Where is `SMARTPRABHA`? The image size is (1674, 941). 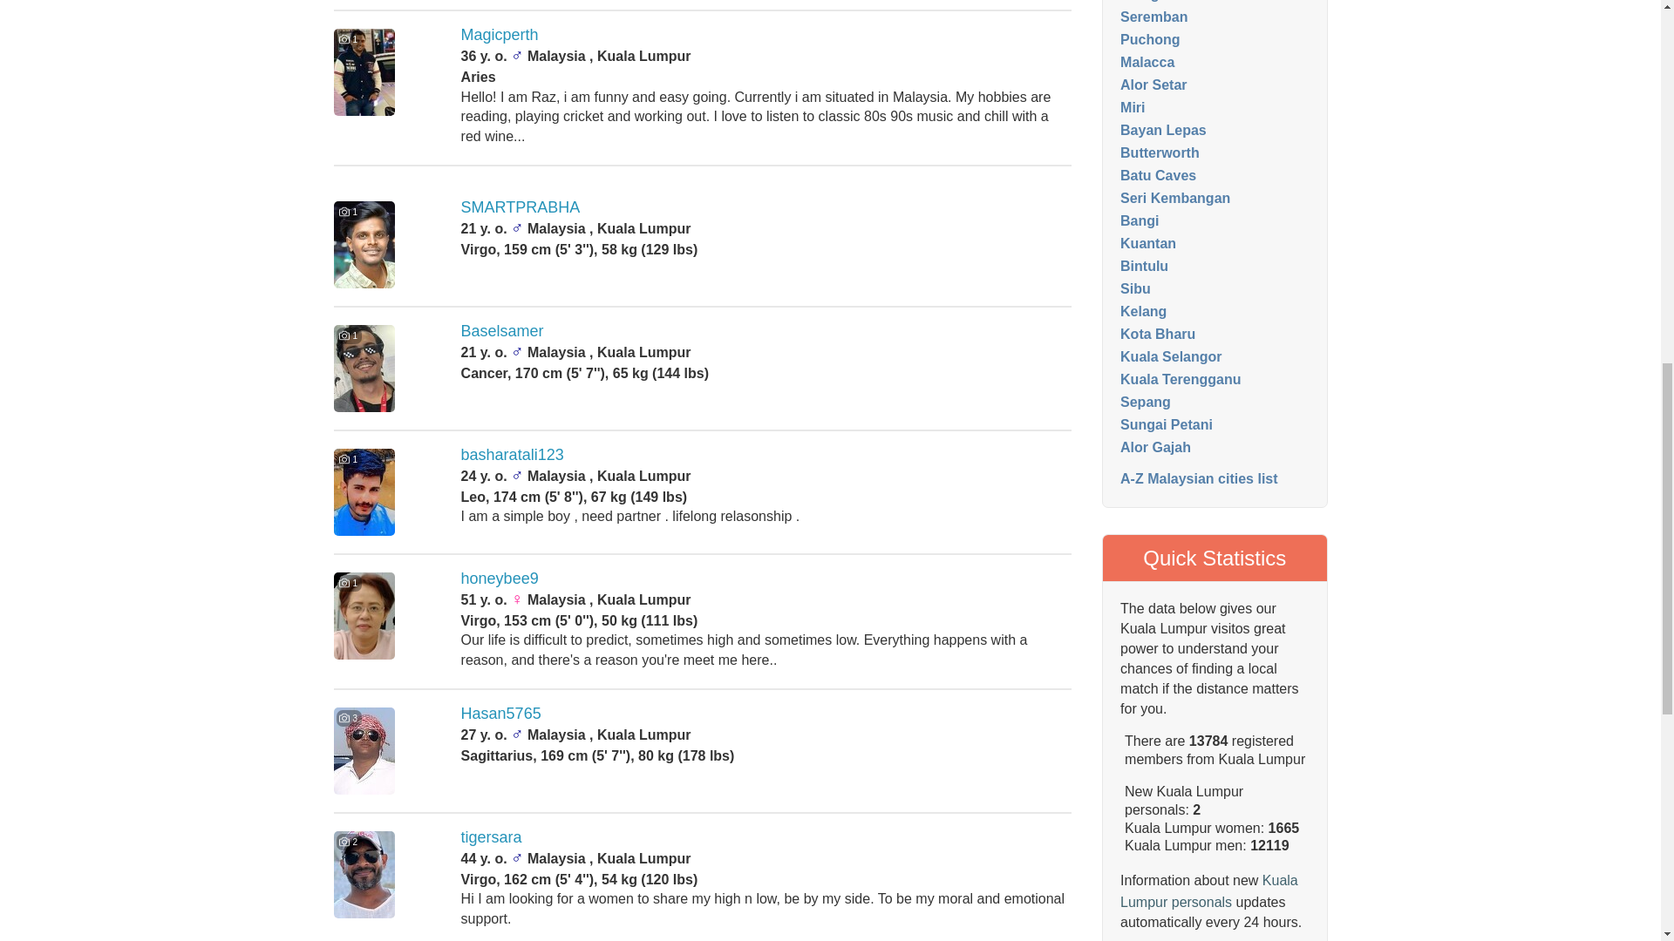 SMARTPRABHA is located at coordinates (521, 207).